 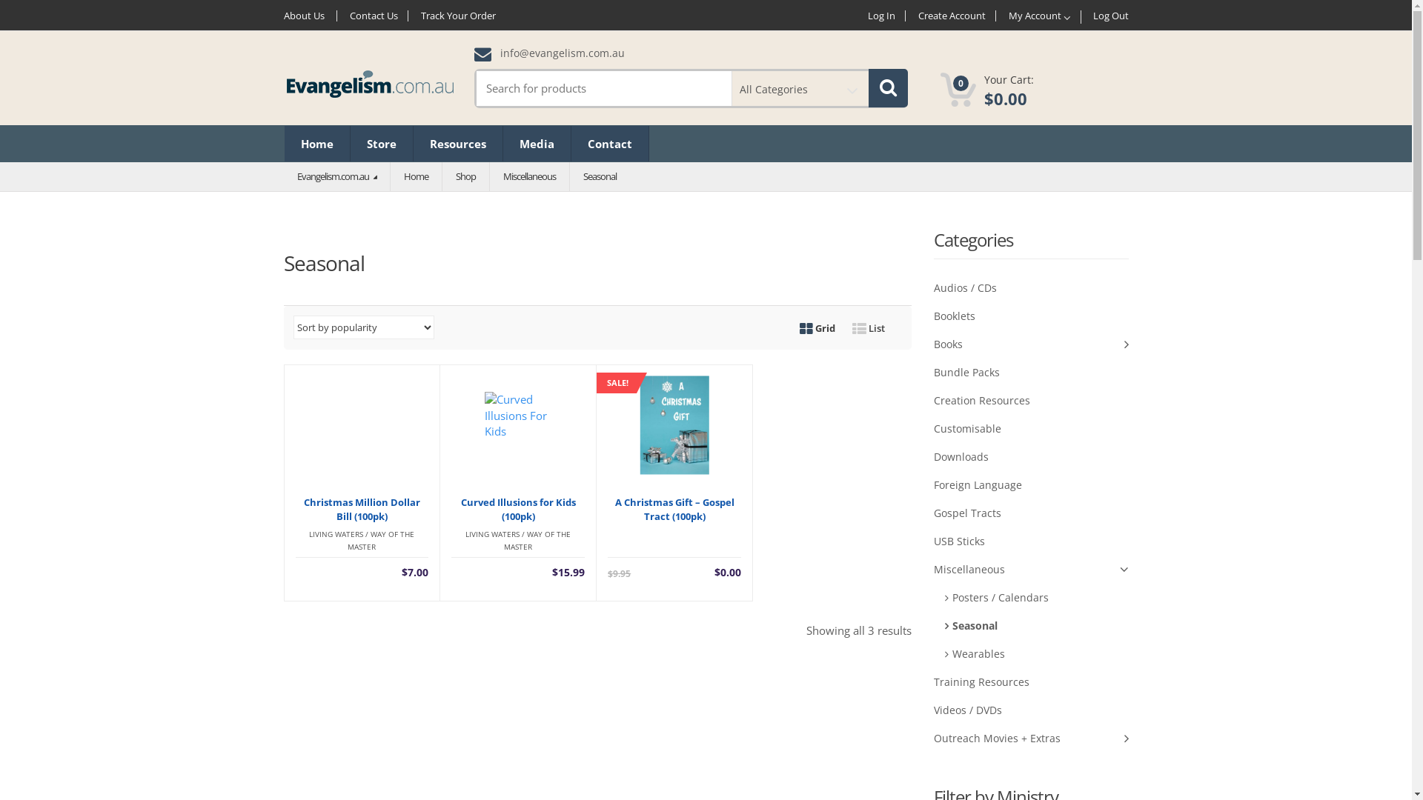 What do you see at coordinates (336, 176) in the screenshot?
I see `Evangelism.com.au` at bounding box center [336, 176].